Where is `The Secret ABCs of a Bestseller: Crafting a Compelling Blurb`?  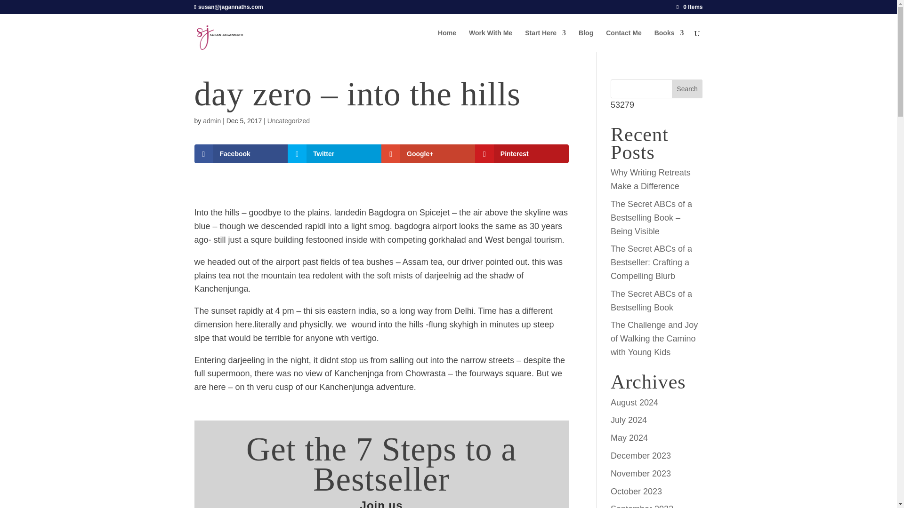 The Secret ABCs of a Bestseller: Crafting a Compelling Blurb is located at coordinates (652, 262).